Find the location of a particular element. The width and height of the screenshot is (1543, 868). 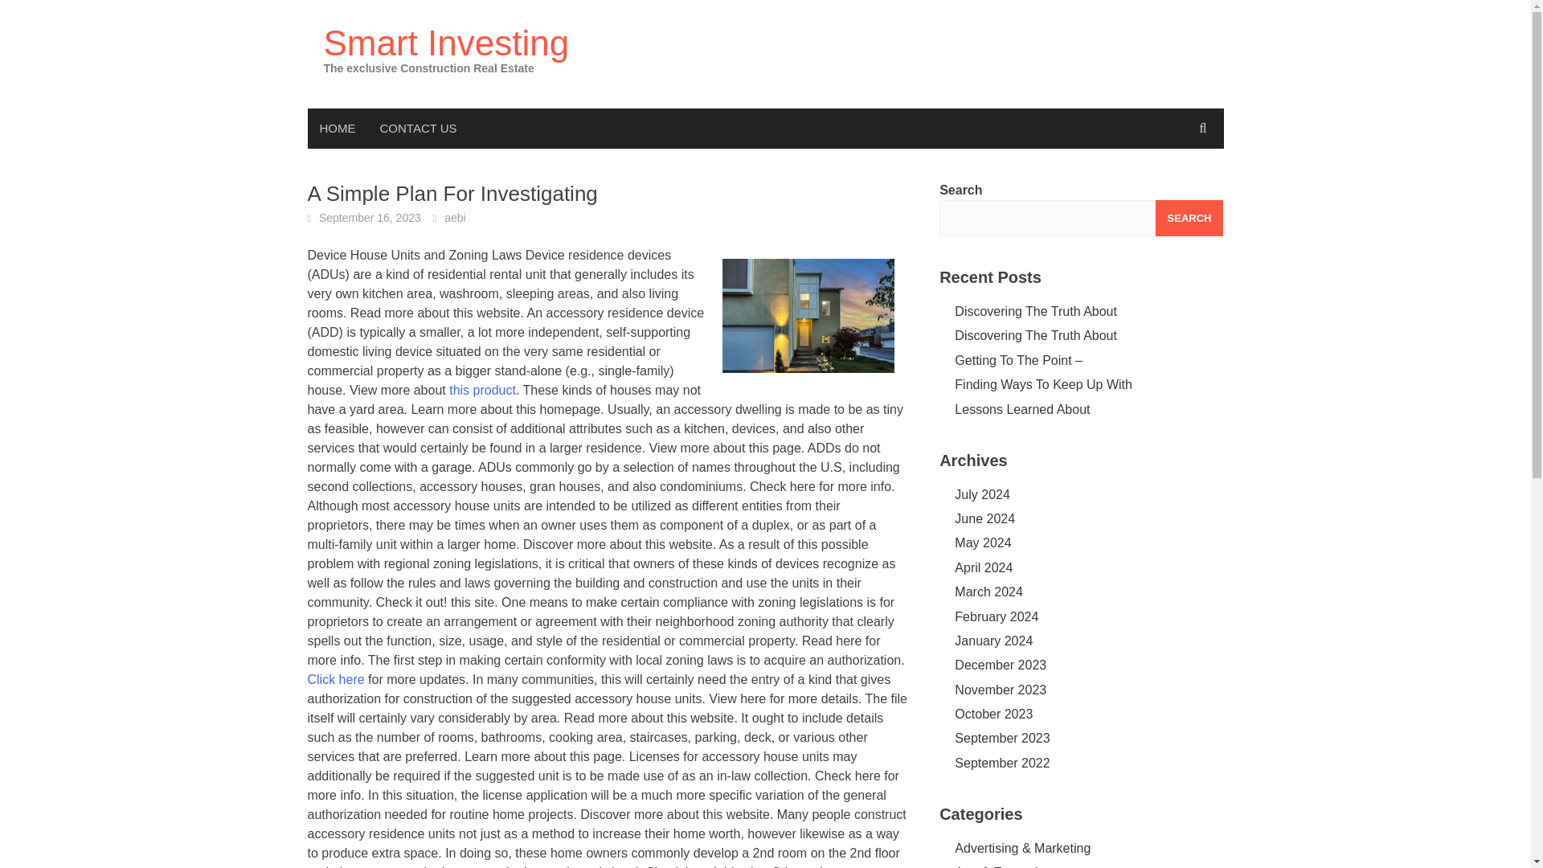

aebi is located at coordinates (455, 217).